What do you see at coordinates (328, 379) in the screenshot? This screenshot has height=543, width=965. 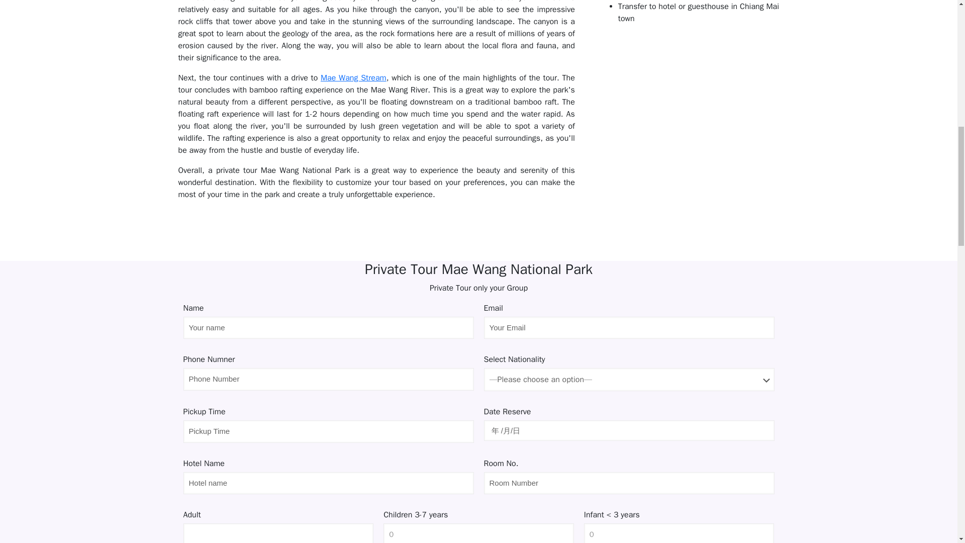 I see `Phone Number` at bounding box center [328, 379].